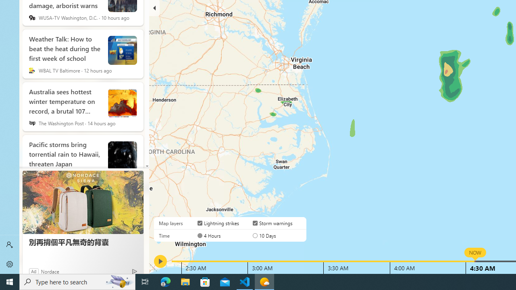 This screenshot has height=290, width=516. Describe the element at coordinates (264, 282) in the screenshot. I see `Weather - 1 running window` at that location.